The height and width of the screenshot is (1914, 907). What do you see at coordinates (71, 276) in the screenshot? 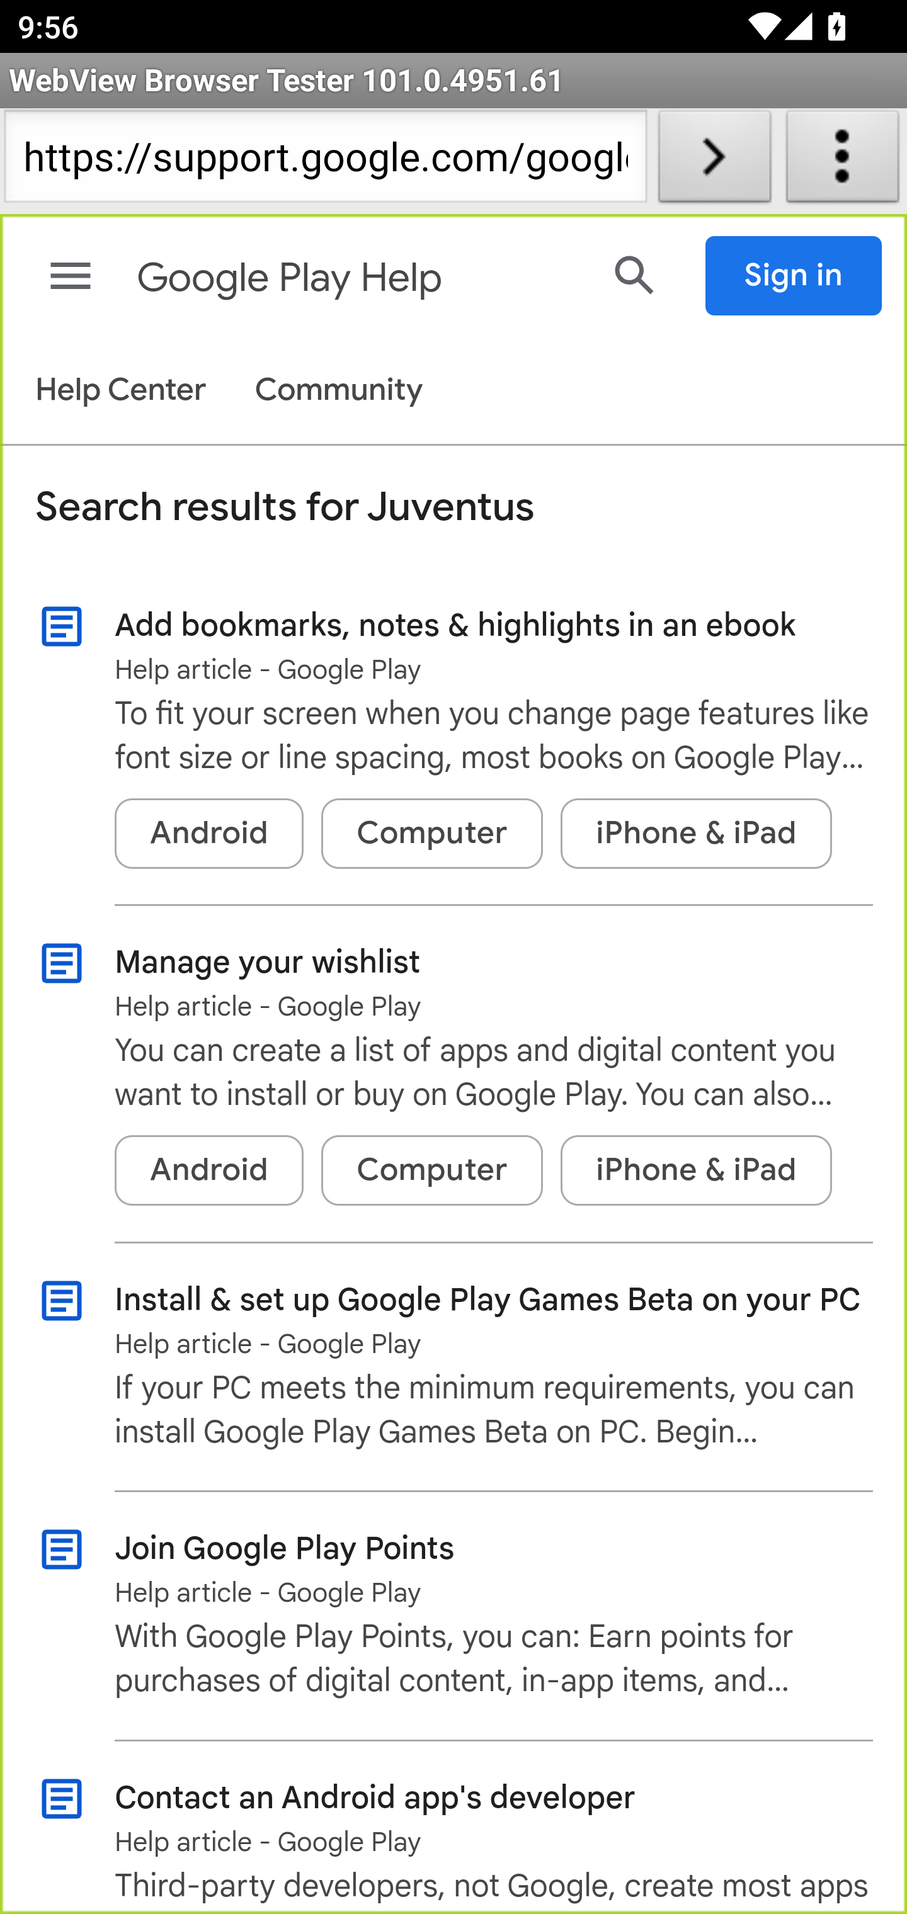
I see `Main menu` at bounding box center [71, 276].